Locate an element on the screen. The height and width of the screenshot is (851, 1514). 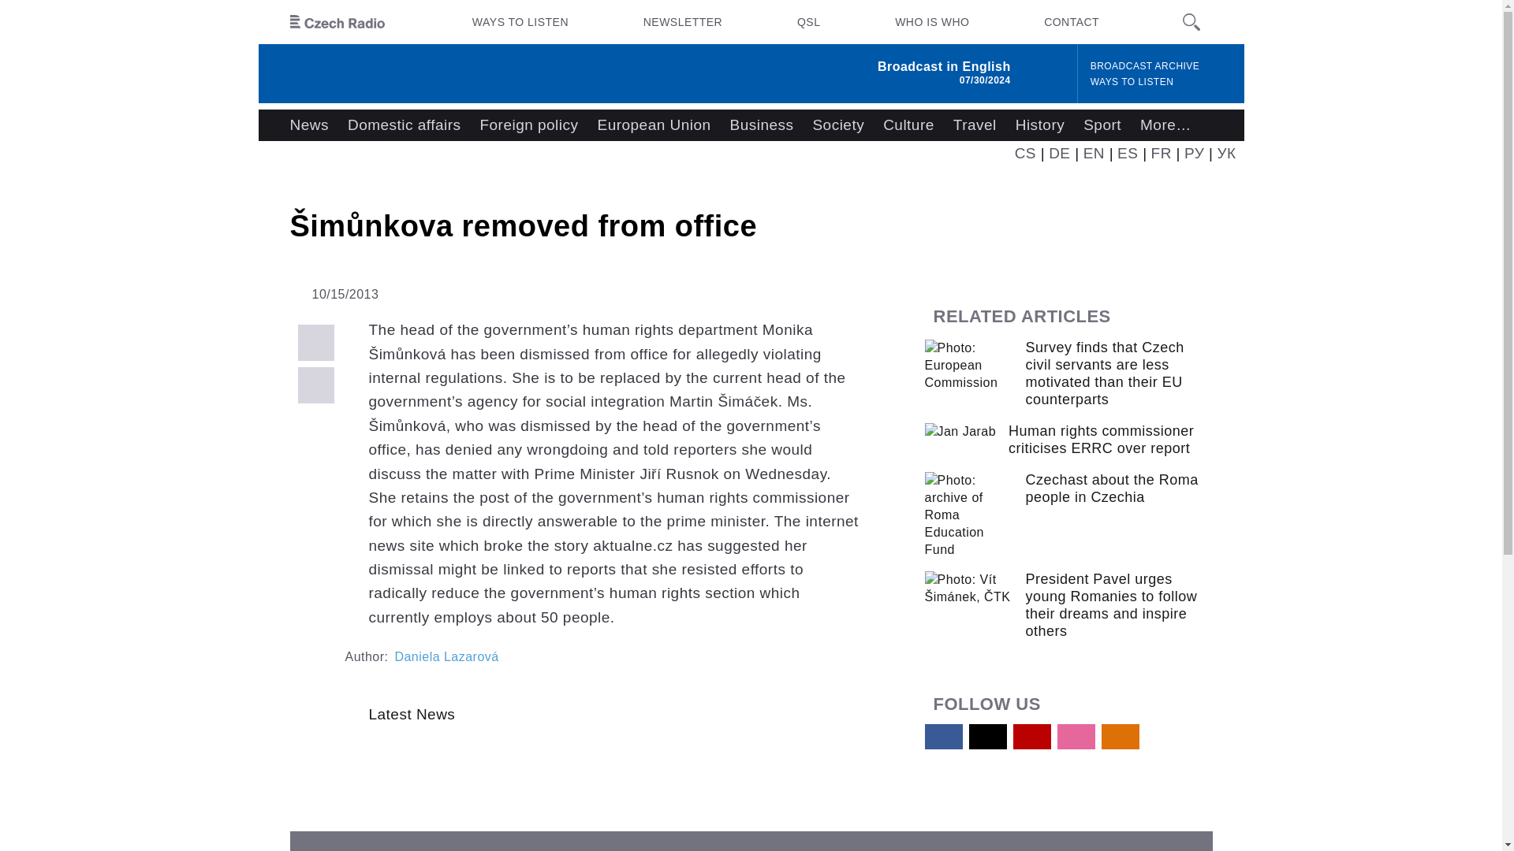
FR is located at coordinates (1161, 153).